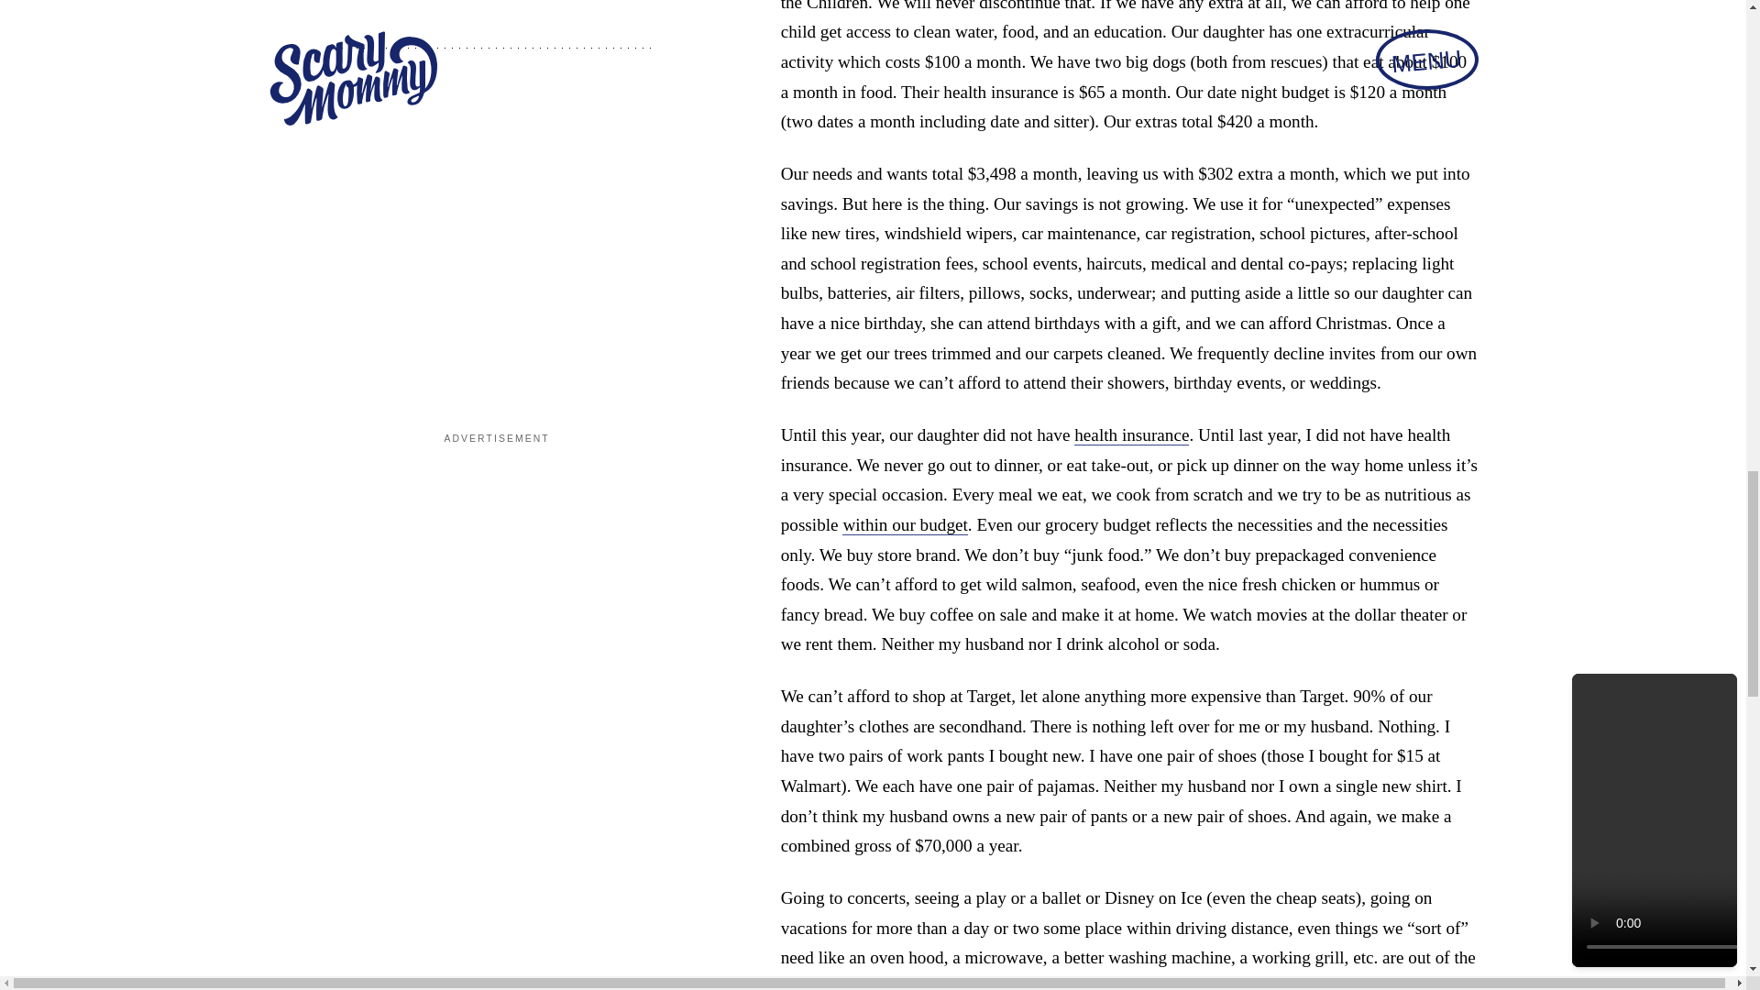 Image resolution: width=1760 pixels, height=990 pixels. Describe the element at coordinates (904, 524) in the screenshot. I see `within our budget` at that location.